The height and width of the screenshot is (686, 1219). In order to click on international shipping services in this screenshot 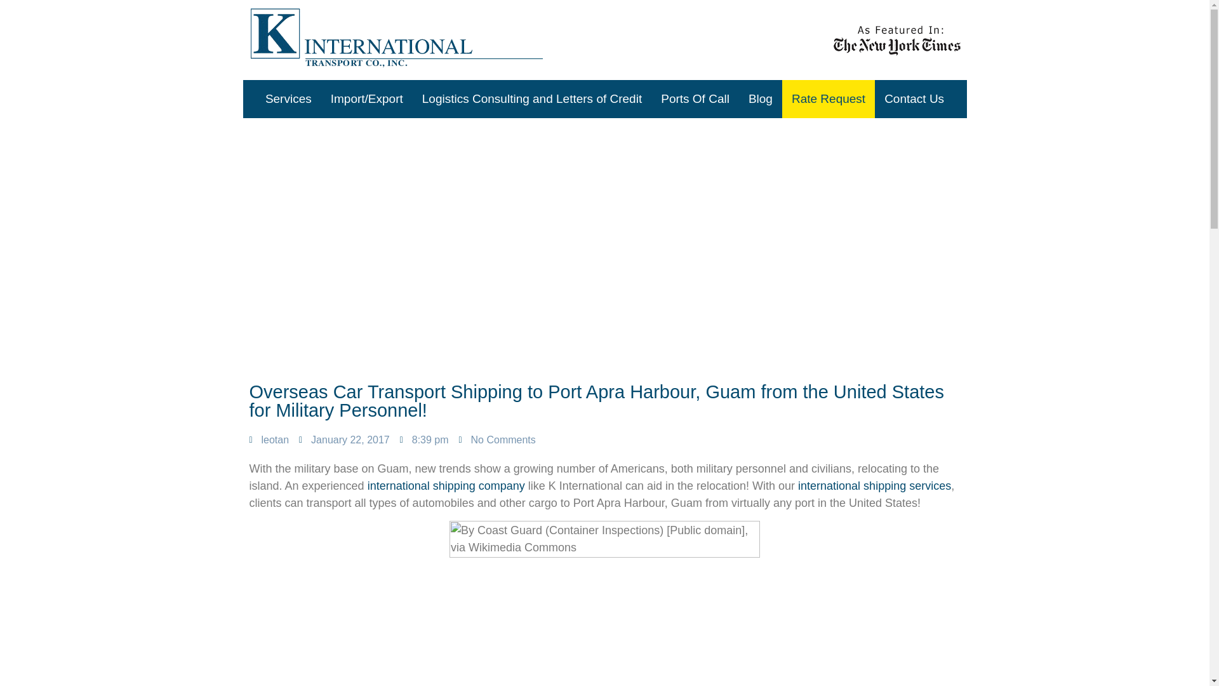, I will do `click(874, 485)`.